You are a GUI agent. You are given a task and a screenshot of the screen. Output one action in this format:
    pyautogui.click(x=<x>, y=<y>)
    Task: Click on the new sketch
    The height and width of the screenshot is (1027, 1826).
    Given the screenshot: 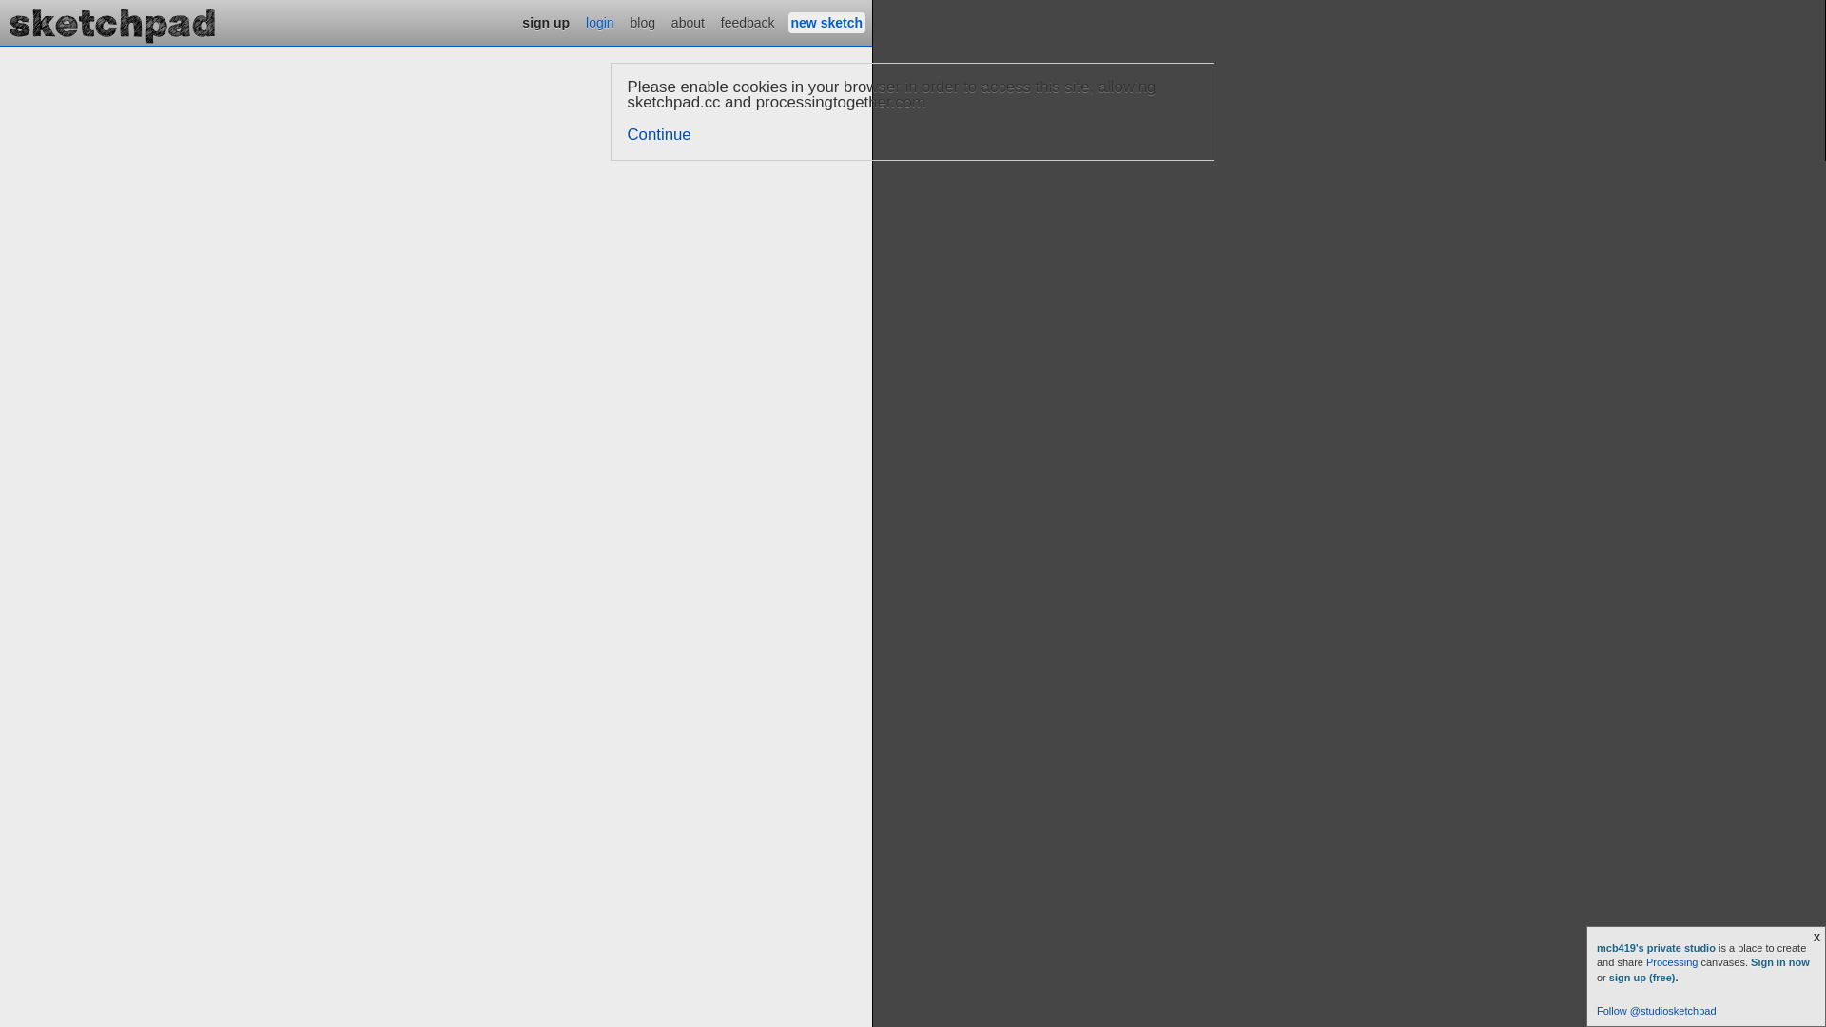 What is the action you would take?
    pyautogui.click(x=827, y=23)
    